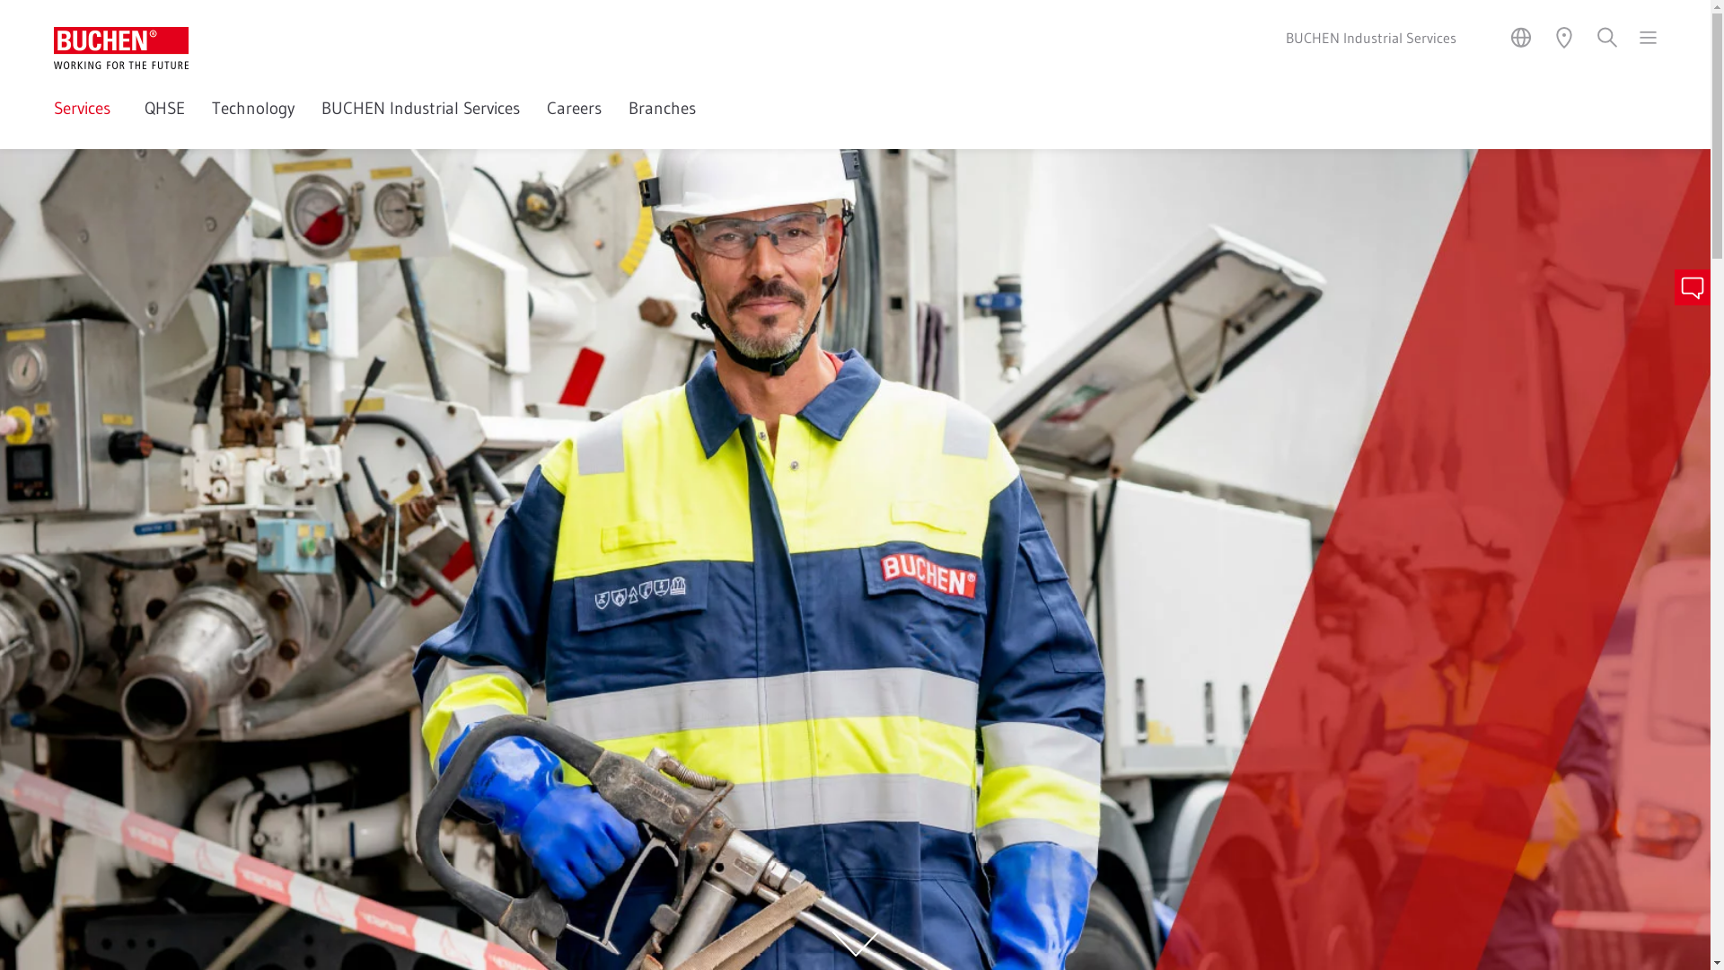 The image size is (1724, 970). I want to click on Services , so click(86, 122).